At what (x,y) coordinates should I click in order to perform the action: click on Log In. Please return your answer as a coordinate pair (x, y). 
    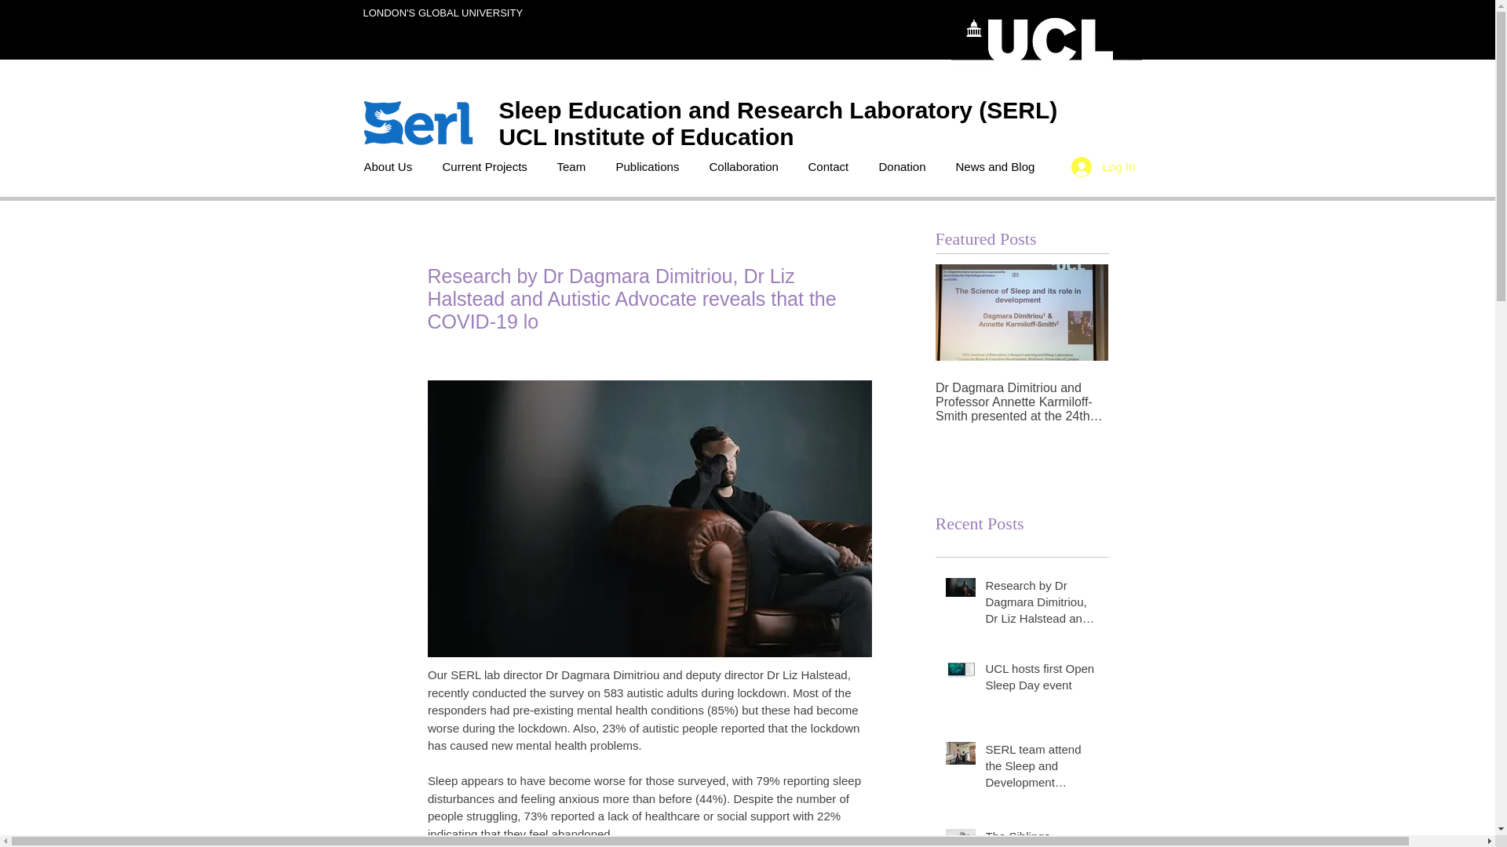
    Looking at the image, I should click on (1096, 167).